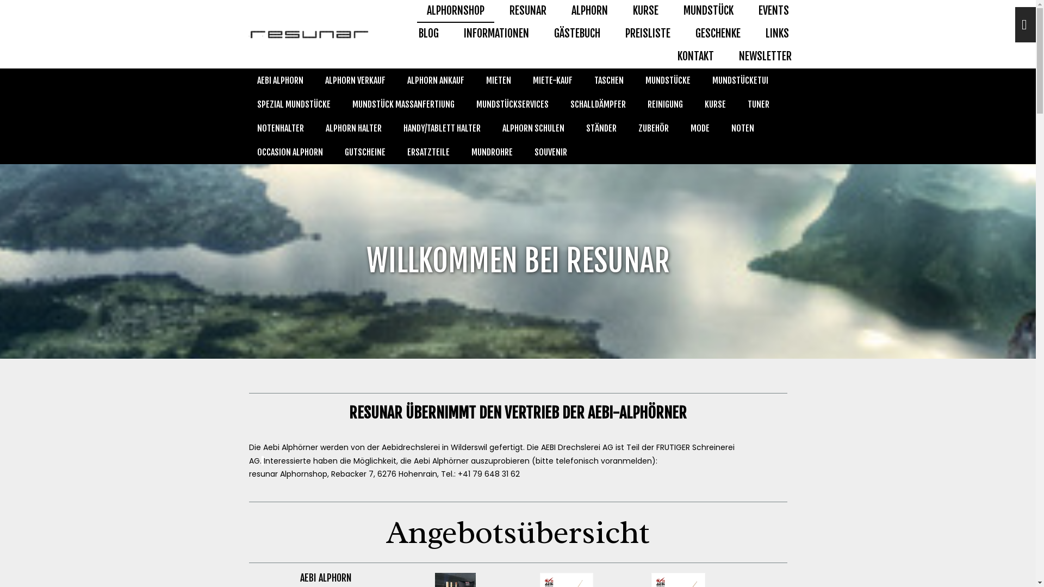 Image resolution: width=1044 pixels, height=587 pixels. What do you see at coordinates (758, 104) in the screenshot?
I see `TUNER` at bounding box center [758, 104].